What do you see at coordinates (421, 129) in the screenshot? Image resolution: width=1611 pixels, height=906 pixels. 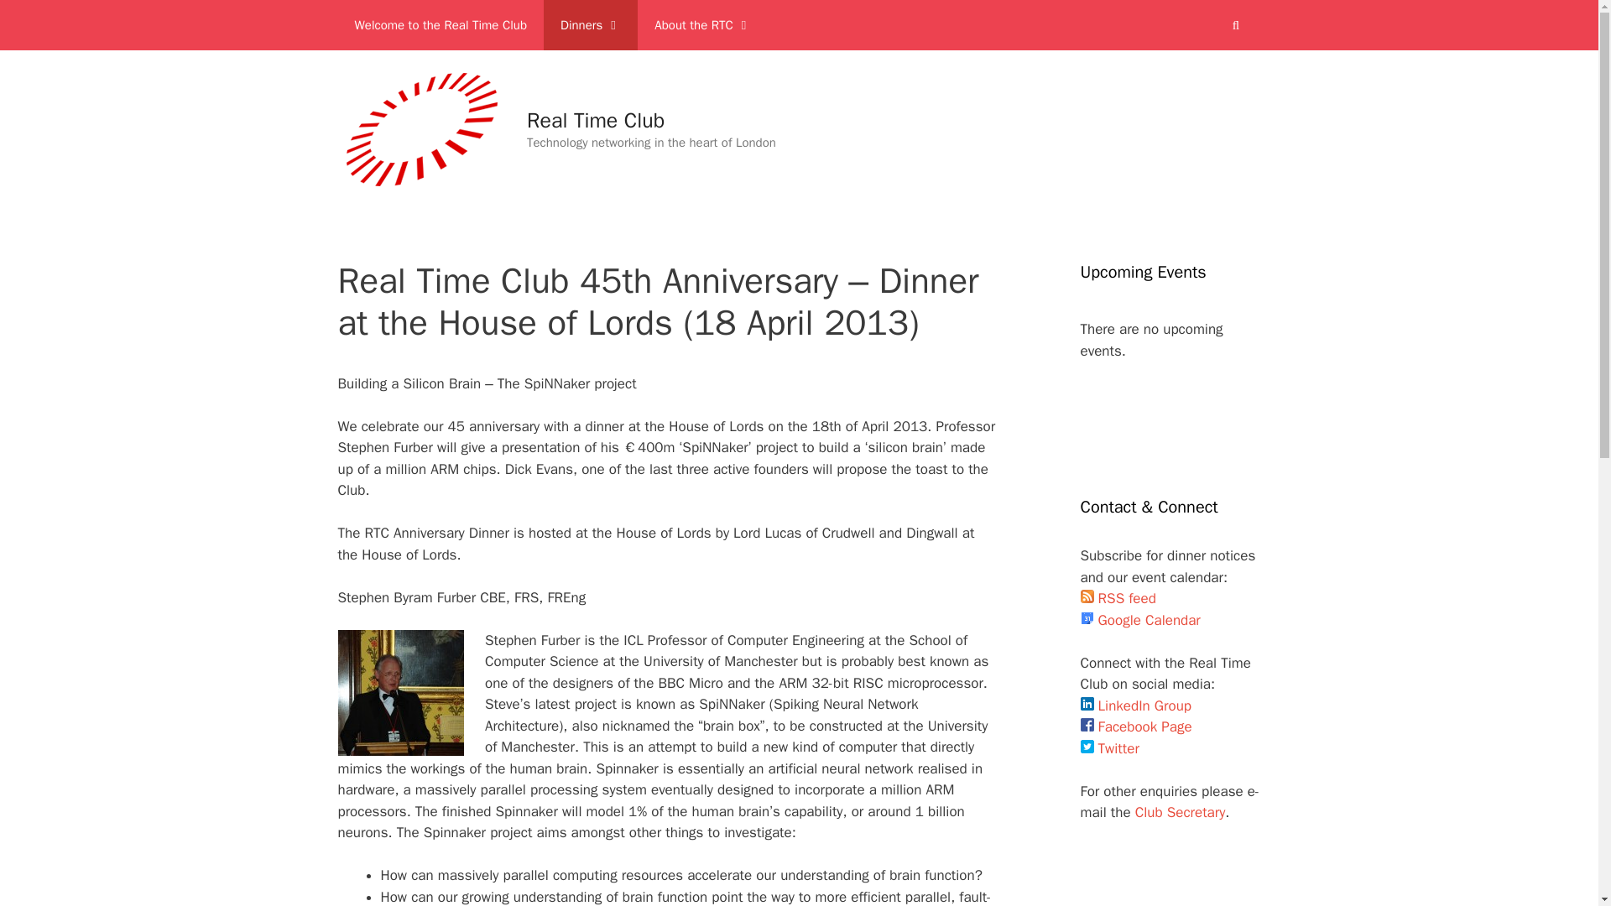 I see `Real Time Club` at bounding box center [421, 129].